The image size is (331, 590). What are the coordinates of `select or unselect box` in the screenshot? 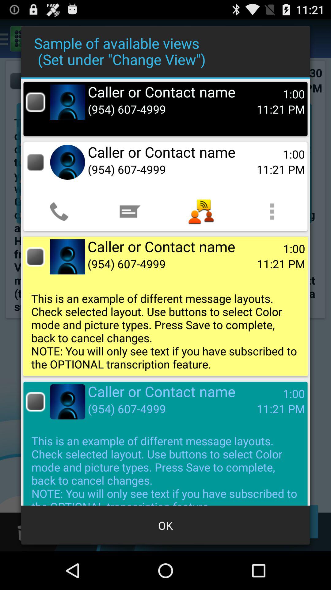 It's located at (36, 102).